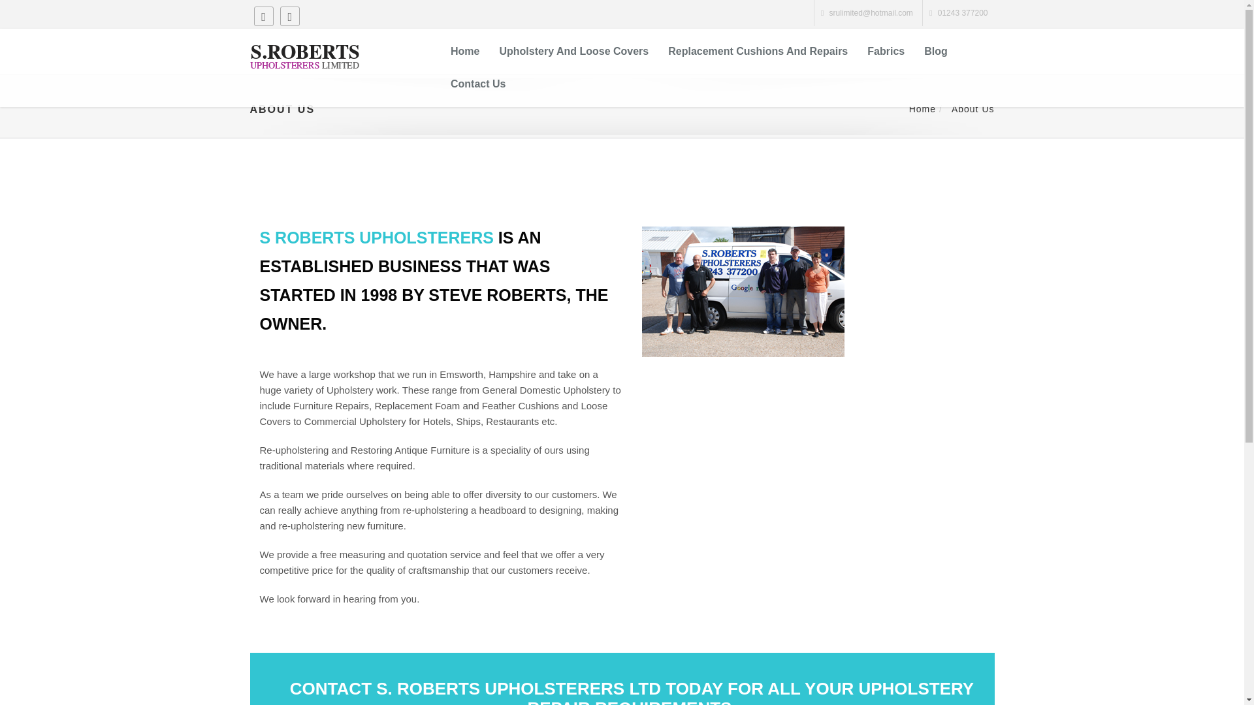 This screenshot has width=1254, height=705. Describe the element at coordinates (758, 51) in the screenshot. I see `Replacement Cushions And Repairs` at that location.